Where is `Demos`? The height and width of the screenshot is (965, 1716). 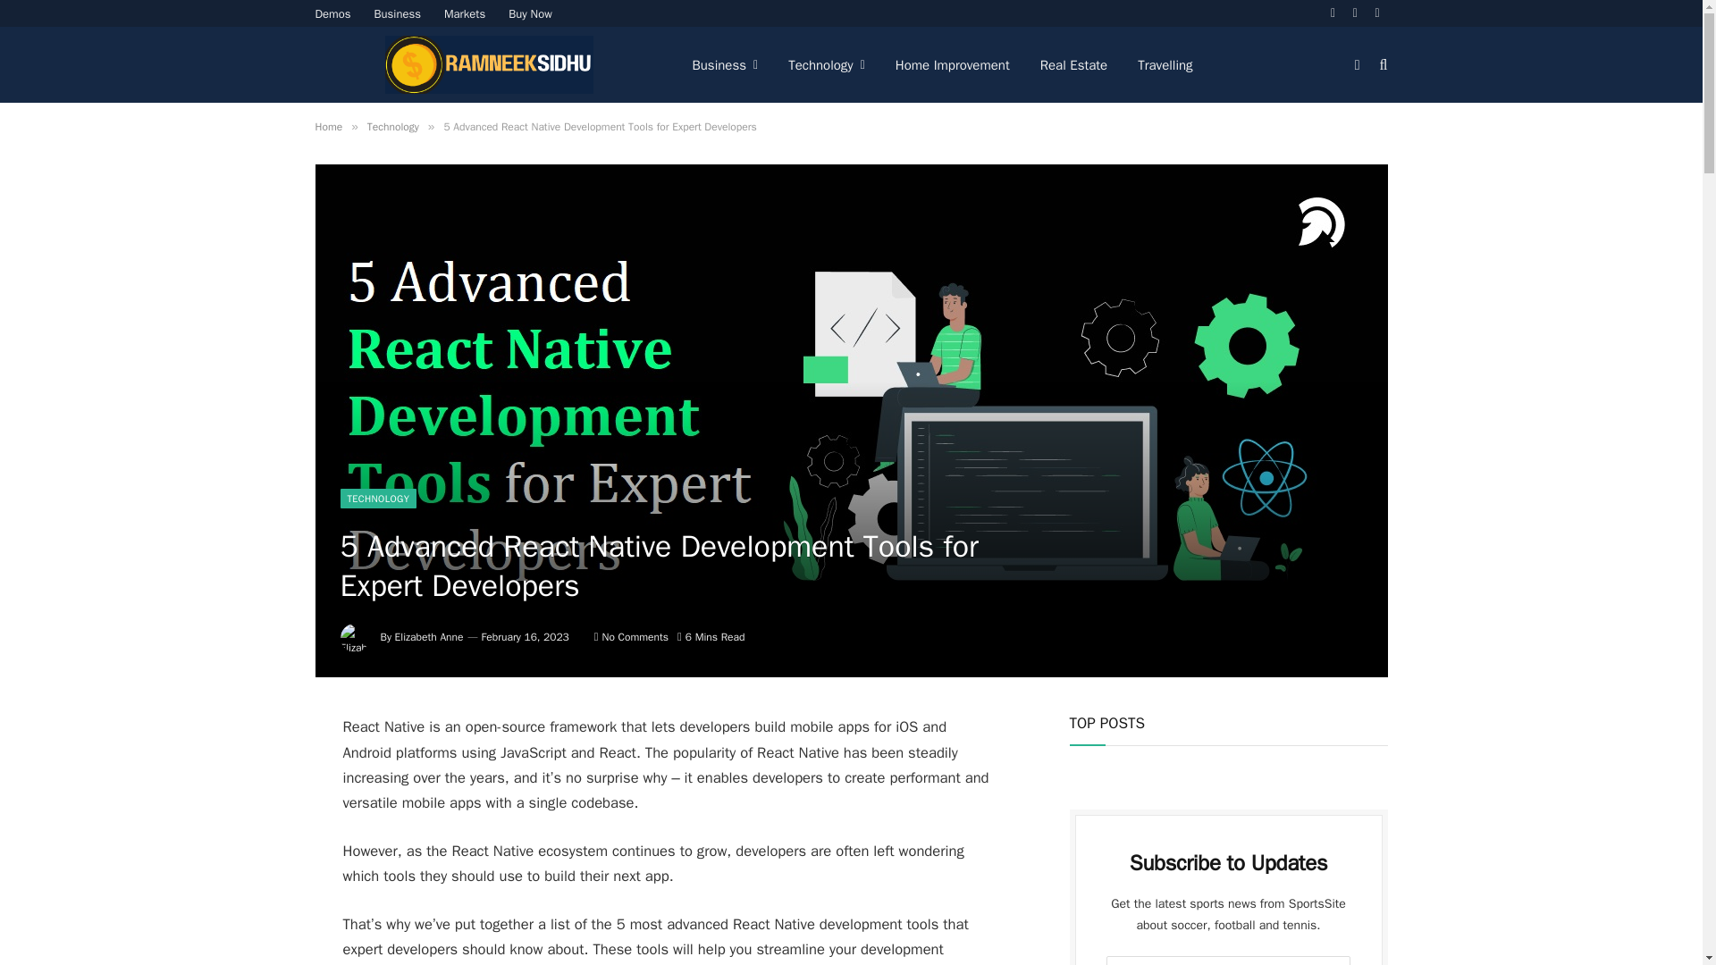
Demos is located at coordinates (332, 13).